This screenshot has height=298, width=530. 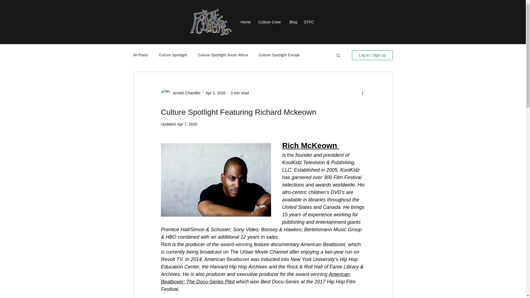 I want to click on 3 min read, so click(x=240, y=93).